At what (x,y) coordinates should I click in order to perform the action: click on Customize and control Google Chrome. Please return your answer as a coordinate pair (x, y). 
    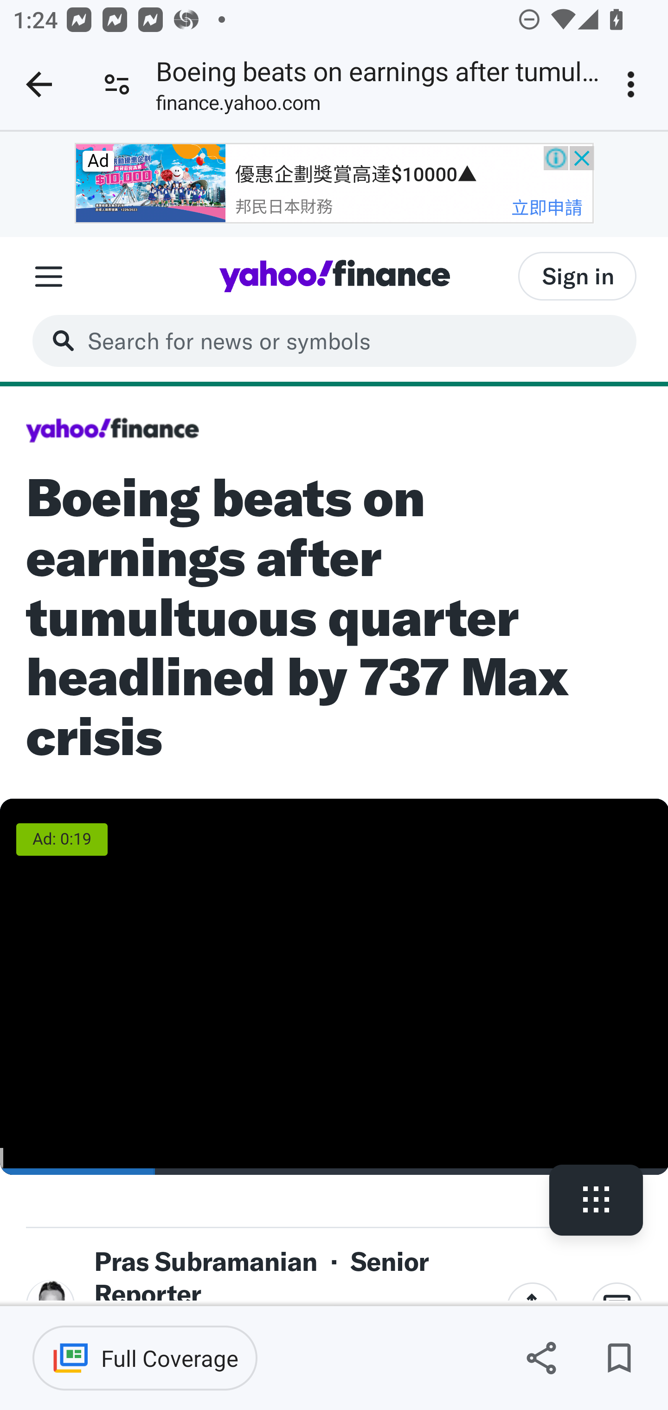
    Looking at the image, I should click on (634, 84).